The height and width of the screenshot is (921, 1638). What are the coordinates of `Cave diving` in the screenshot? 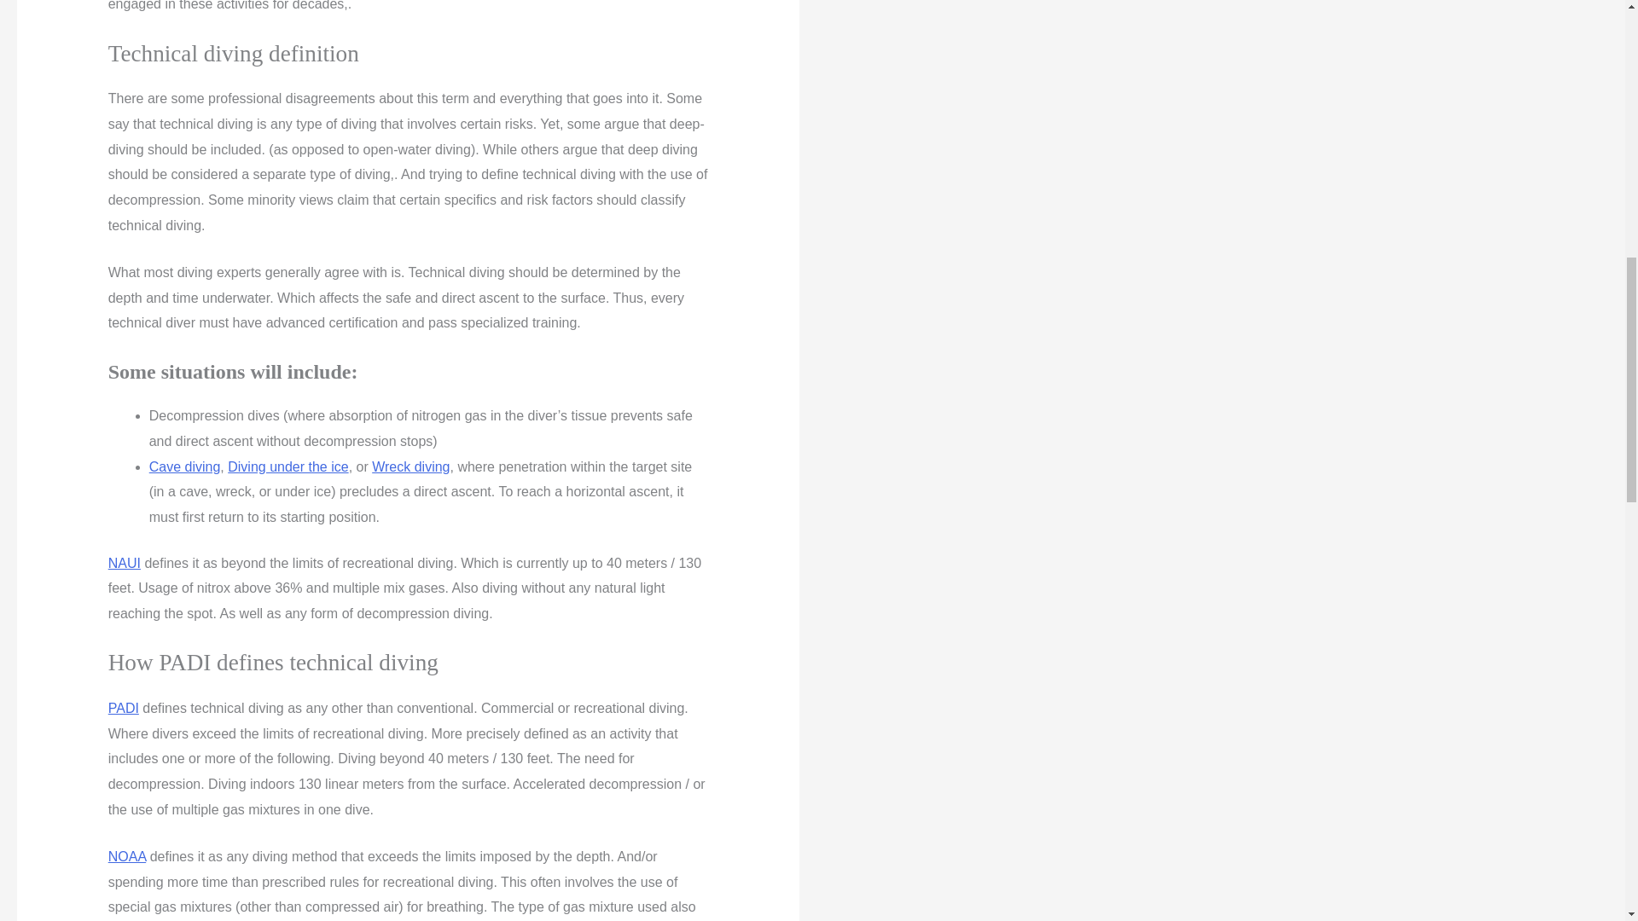 It's located at (184, 466).